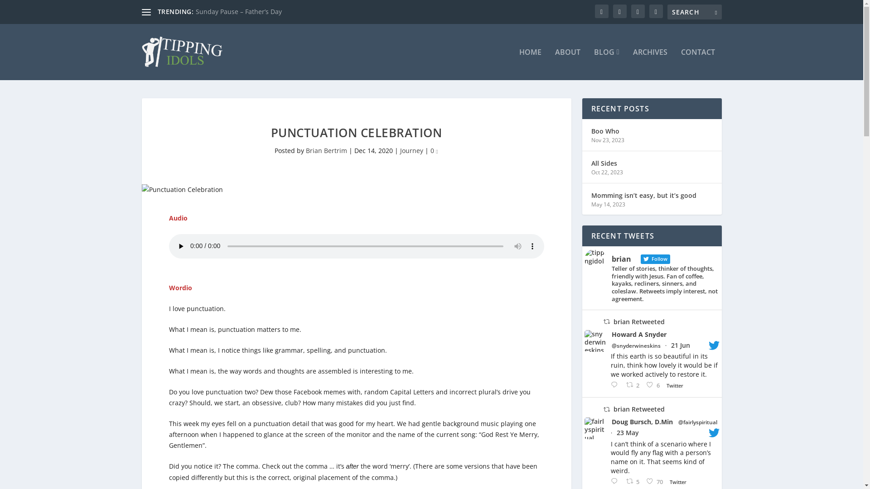 The width and height of the screenshot is (870, 489). What do you see at coordinates (568, 64) in the screenshot?
I see `ABOUT` at bounding box center [568, 64].